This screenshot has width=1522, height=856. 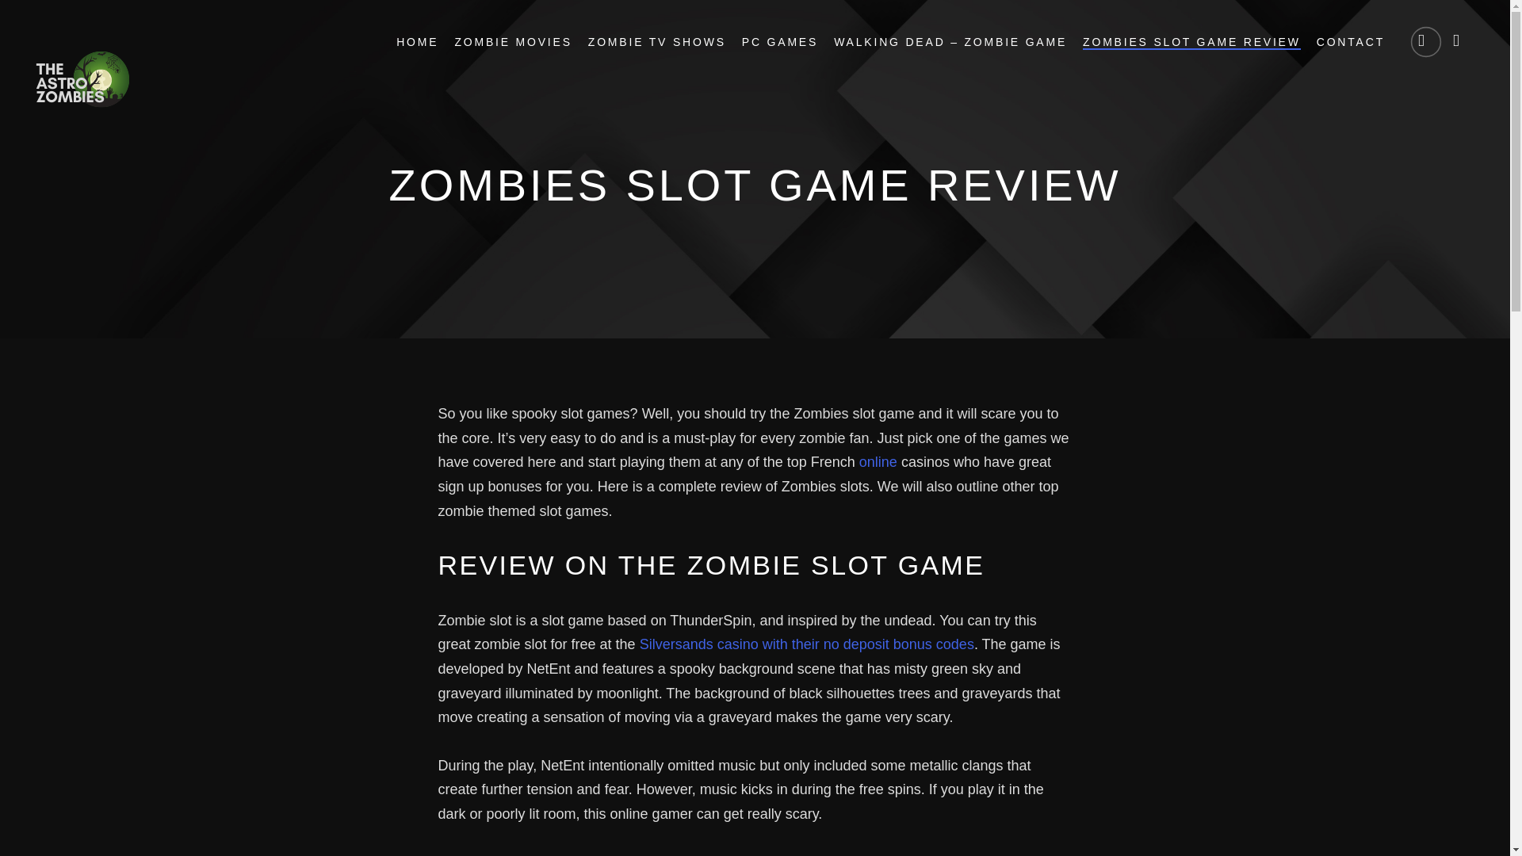 I want to click on HOME, so click(x=417, y=43).